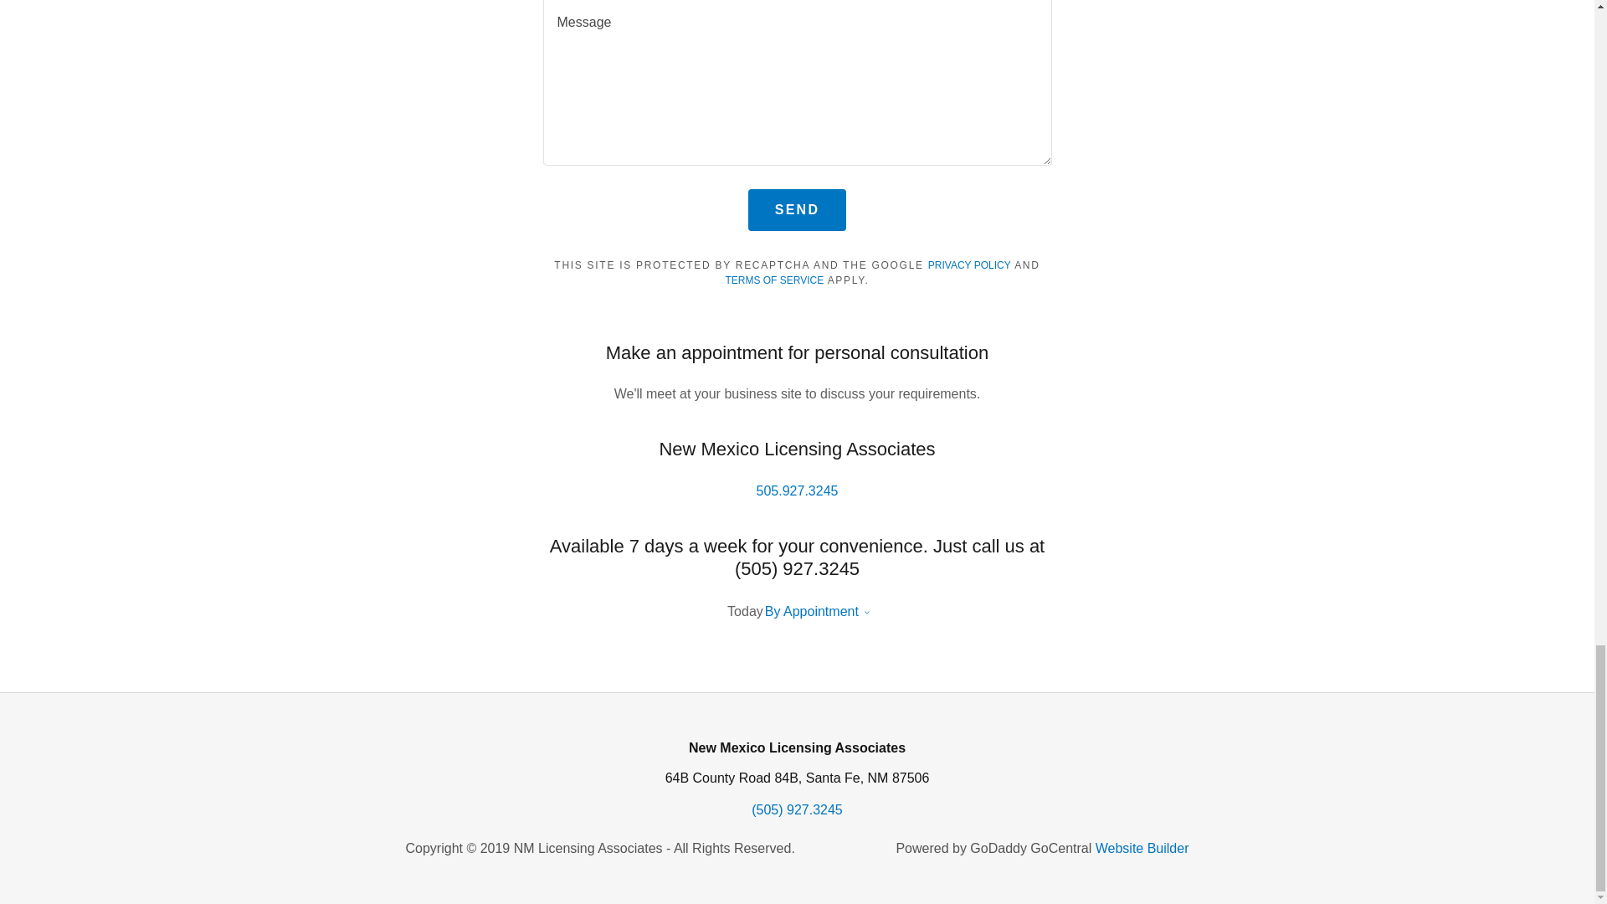 The height and width of the screenshot is (904, 1607). I want to click on PRIVACY POLICY, so click(969, 265).